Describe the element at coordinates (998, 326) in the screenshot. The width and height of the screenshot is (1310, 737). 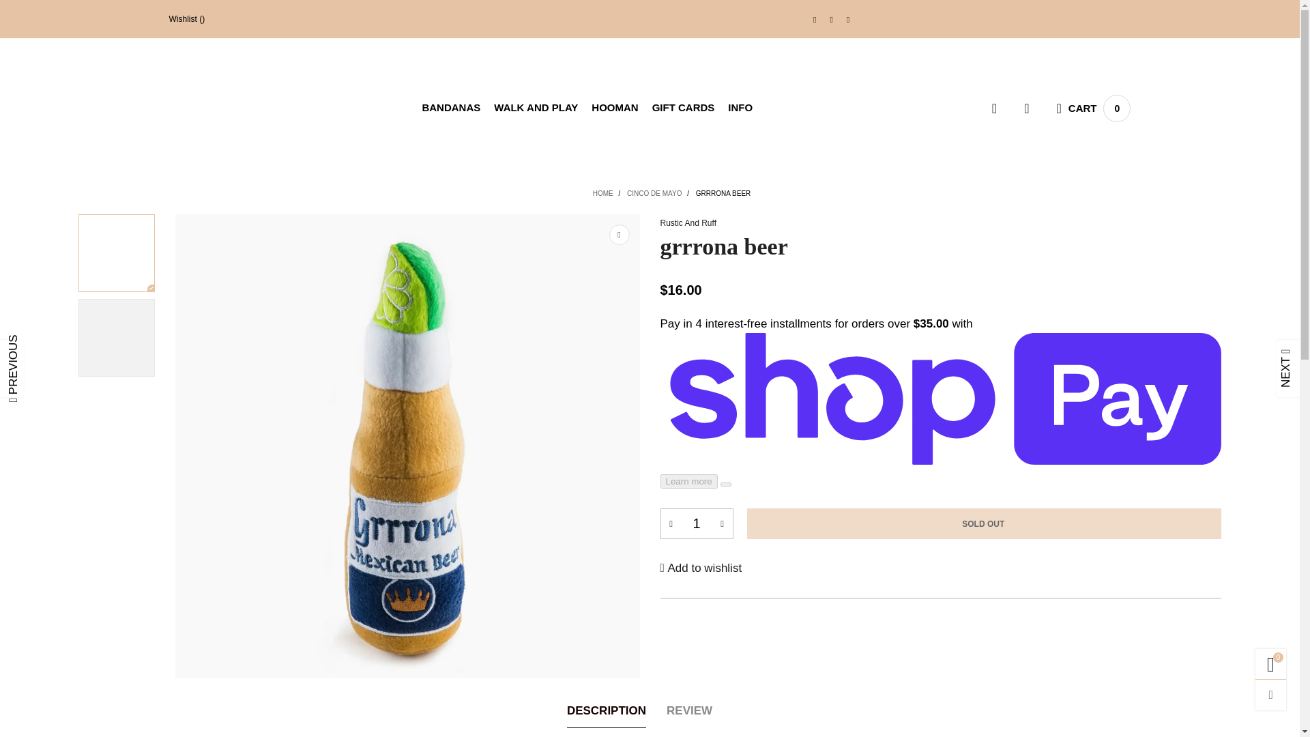
I see `BANDANAS` at that location.